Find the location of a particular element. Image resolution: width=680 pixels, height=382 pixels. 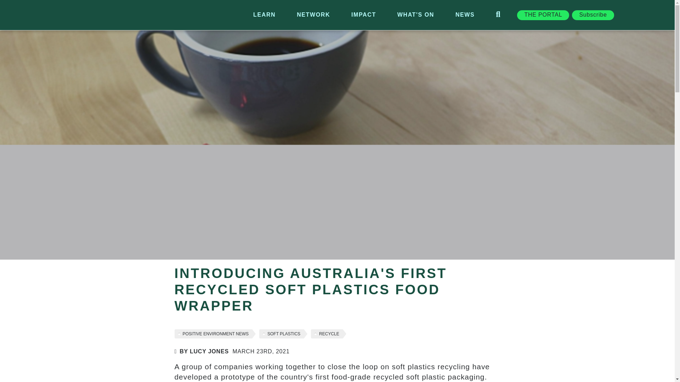

THE PORTAL is located at coordinates (543, 15).